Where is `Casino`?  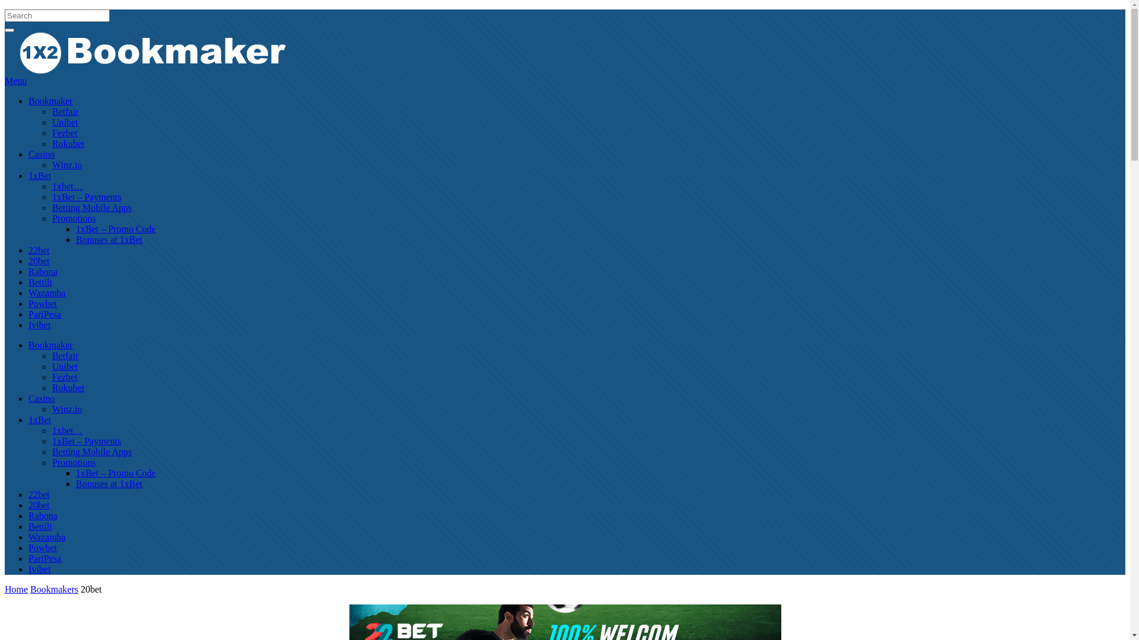
Casino is located at coordinates (42, 154).